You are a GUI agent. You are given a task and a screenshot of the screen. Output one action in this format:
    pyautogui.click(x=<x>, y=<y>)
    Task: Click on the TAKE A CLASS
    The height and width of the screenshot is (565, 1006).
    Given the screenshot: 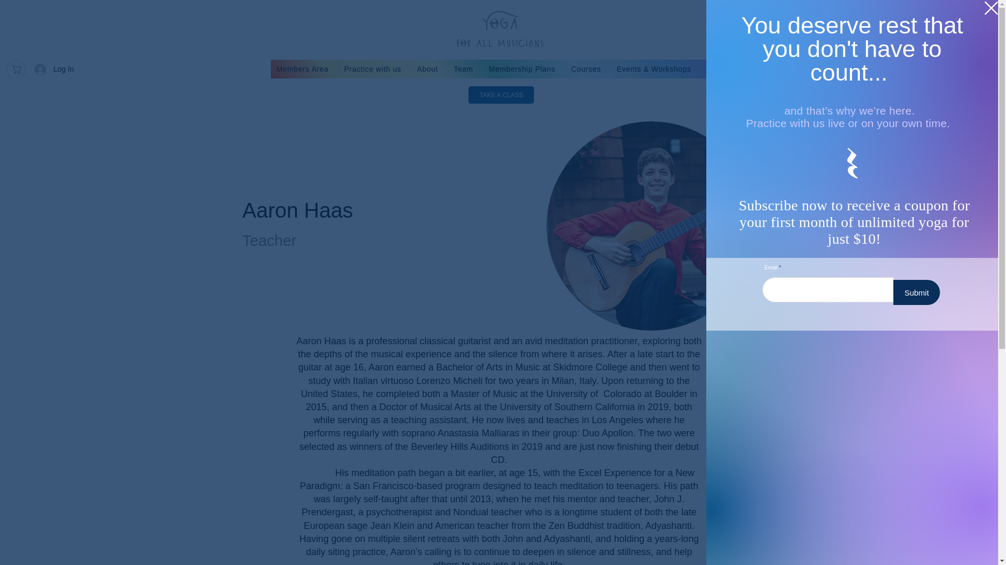 What is the action you would take?
    pyautogui.click(x=501, y=95)
    